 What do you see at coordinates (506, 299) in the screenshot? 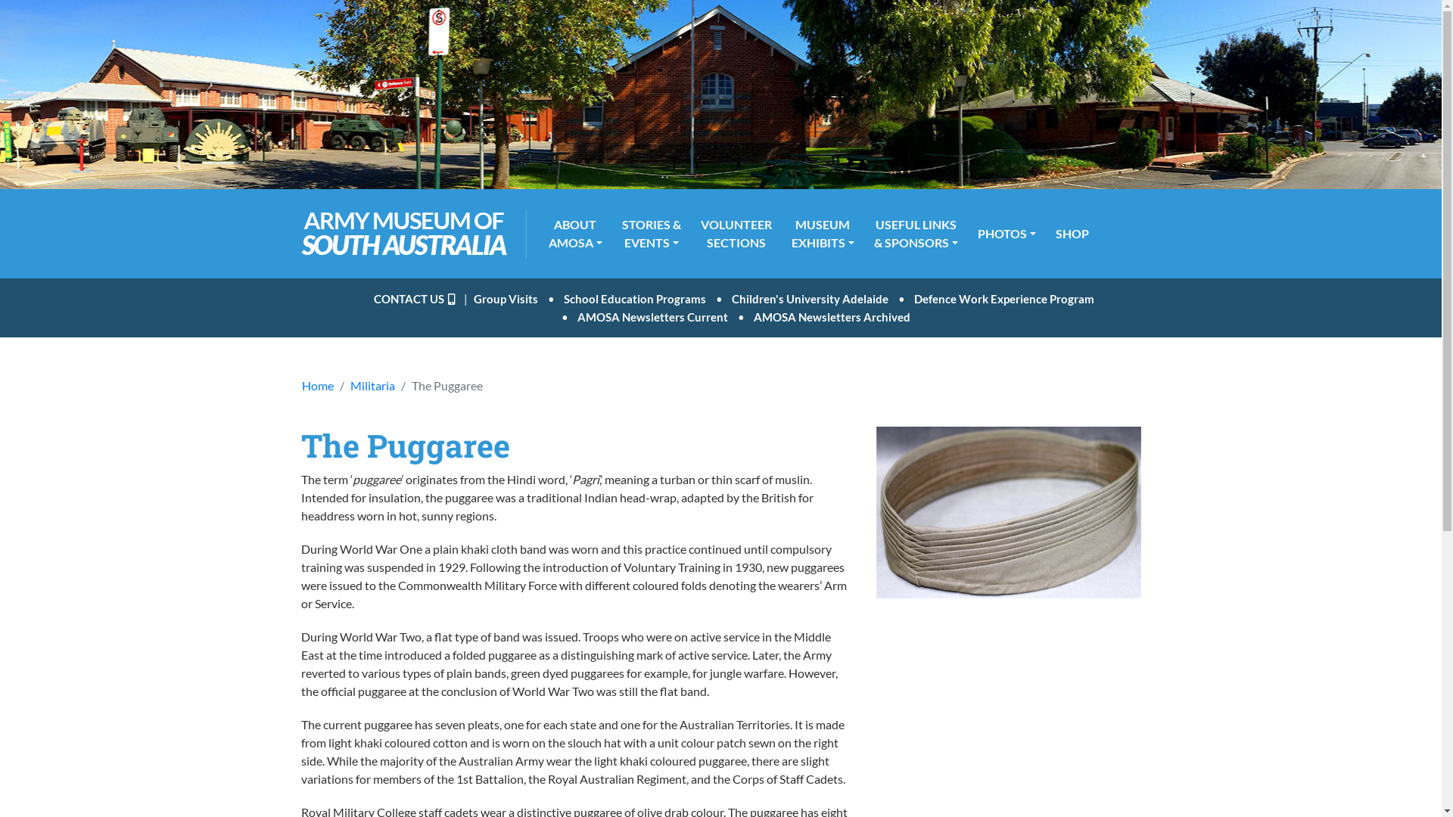
I see `Group Visits` at bounding box center [506, 299].